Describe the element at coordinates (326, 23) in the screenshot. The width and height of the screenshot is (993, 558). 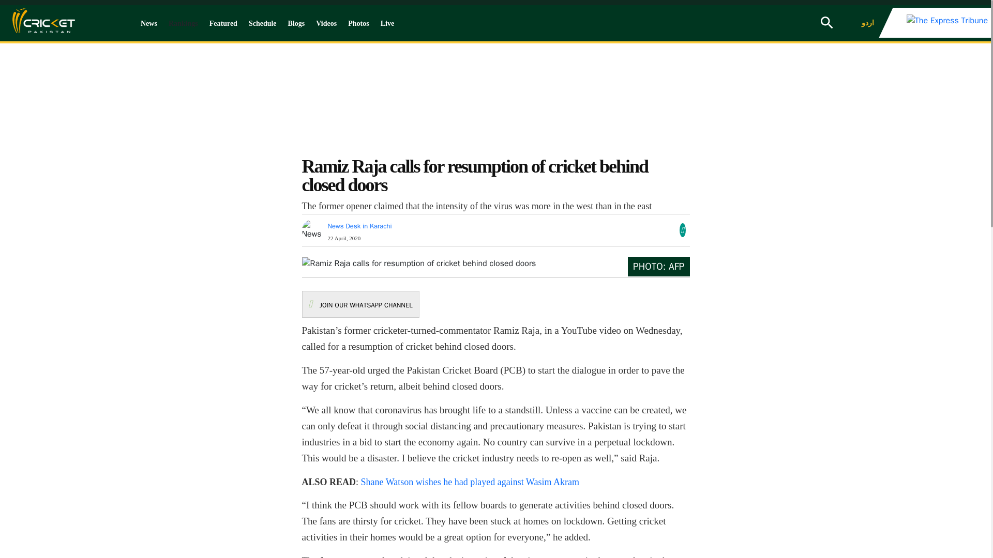
I see `Videos` at that location.